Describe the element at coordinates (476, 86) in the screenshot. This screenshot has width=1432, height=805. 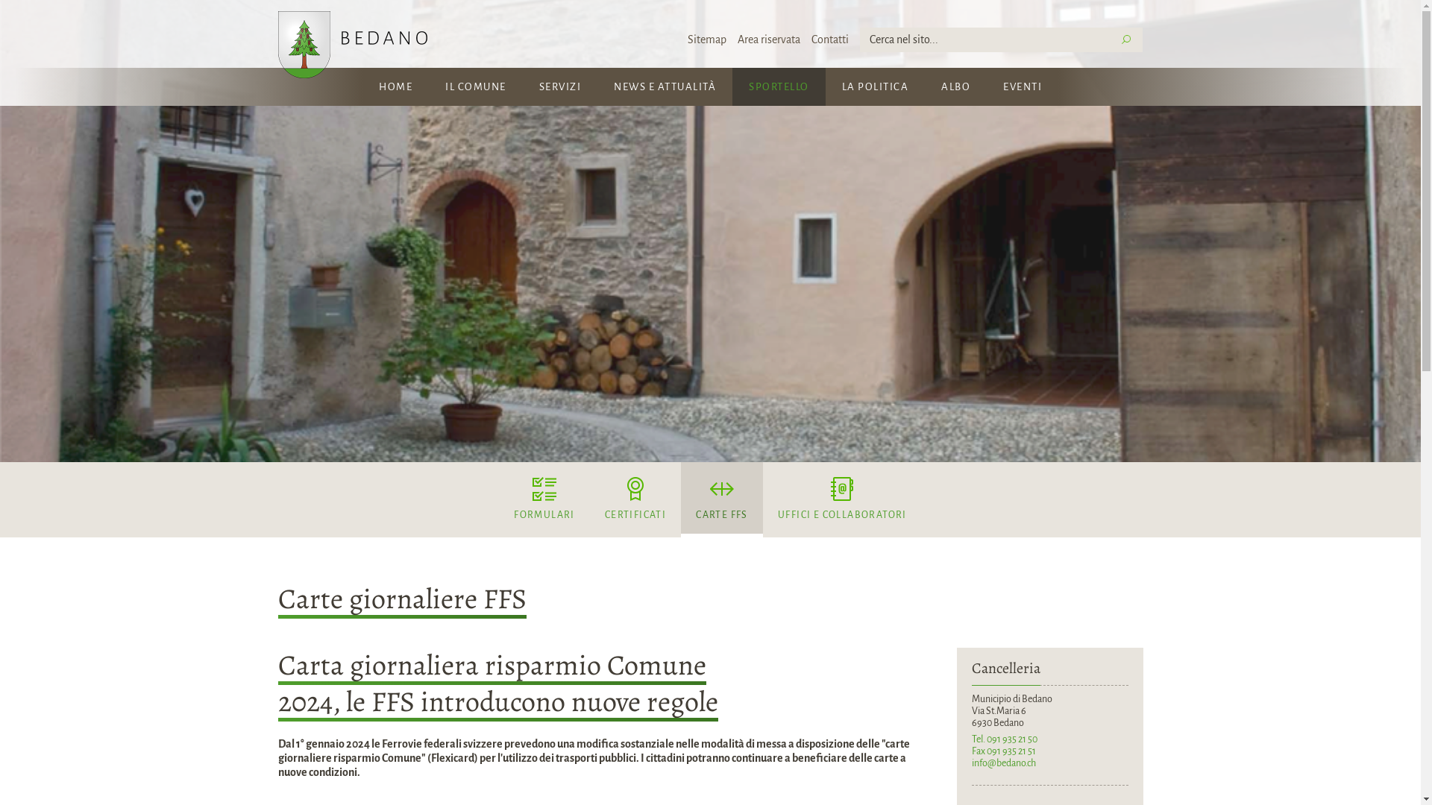
I see `IL COMUNE` at that location.